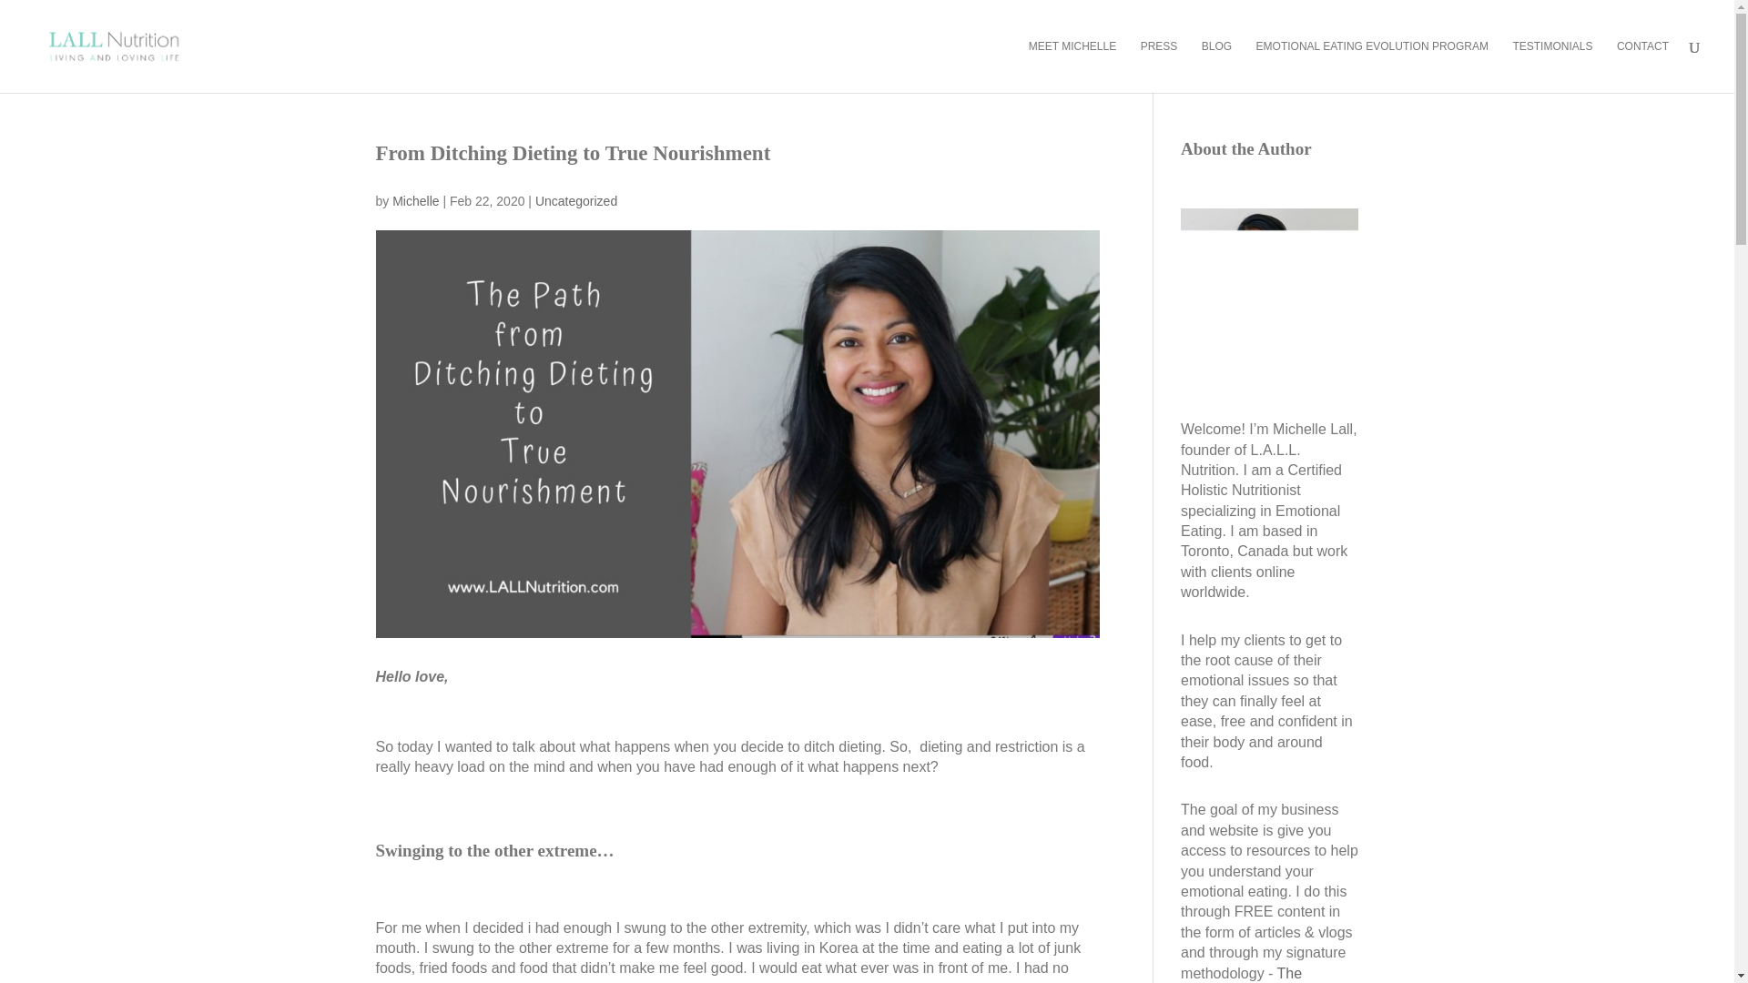 The height and width of the screenshot is (983, 1748). What do you see at coordinates (1267, 974) in the screenshot?
I see `The Emotional Eating Evolution Program` at bounding box center [1267, 974].